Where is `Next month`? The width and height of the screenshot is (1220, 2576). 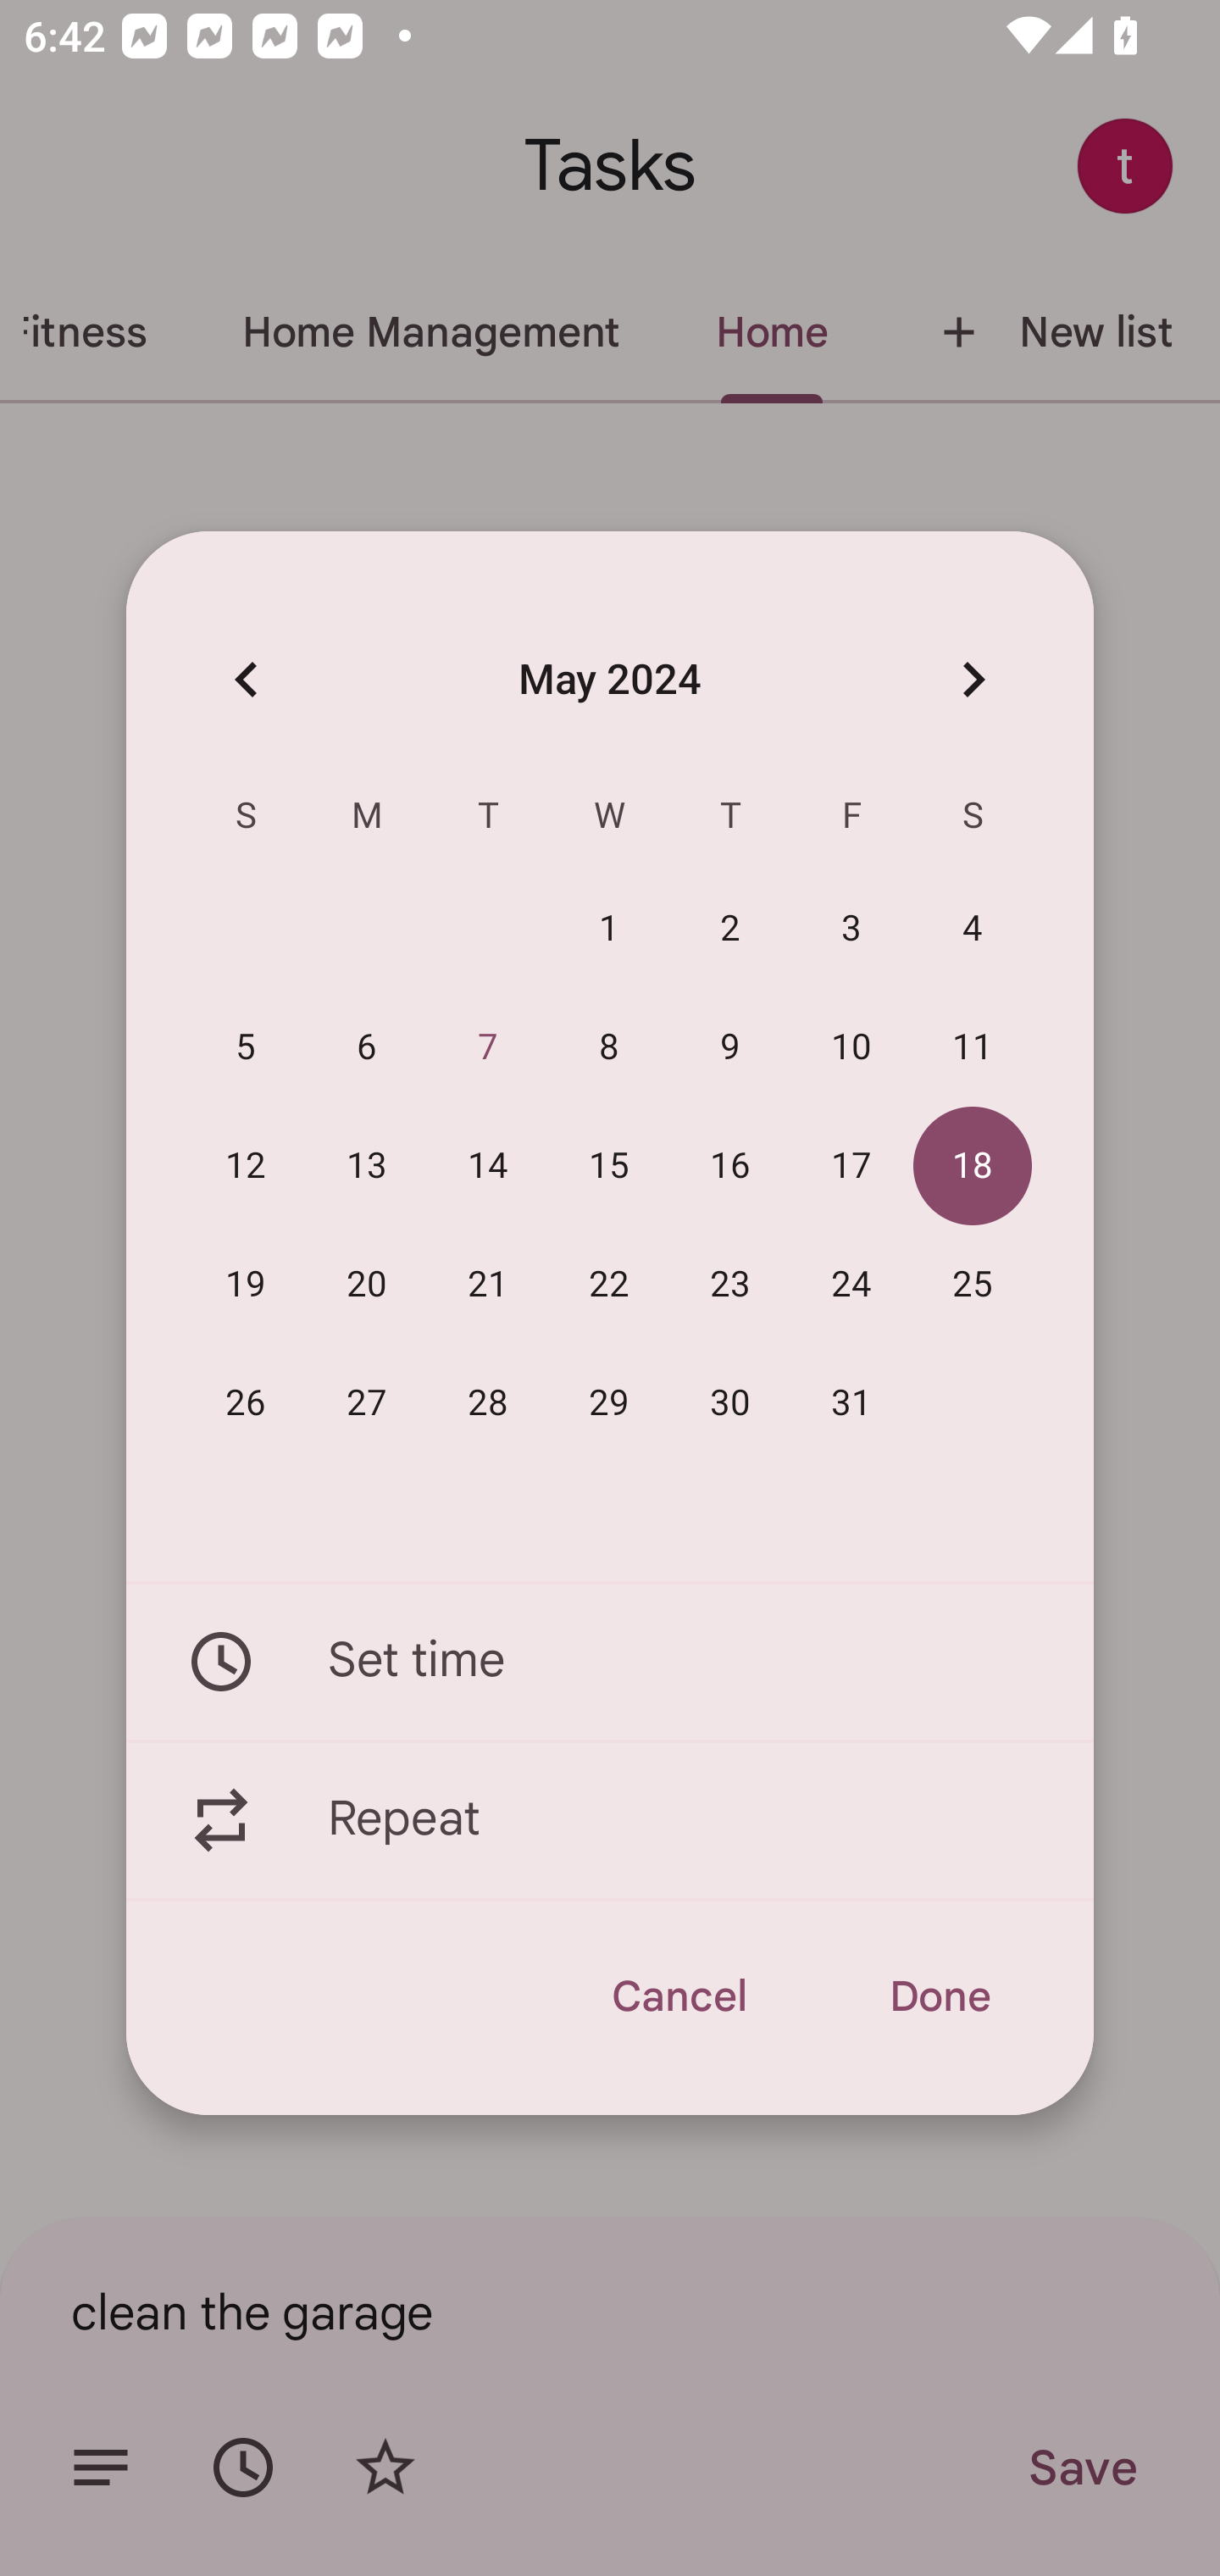
Next month is located at coordinates (973, 678).